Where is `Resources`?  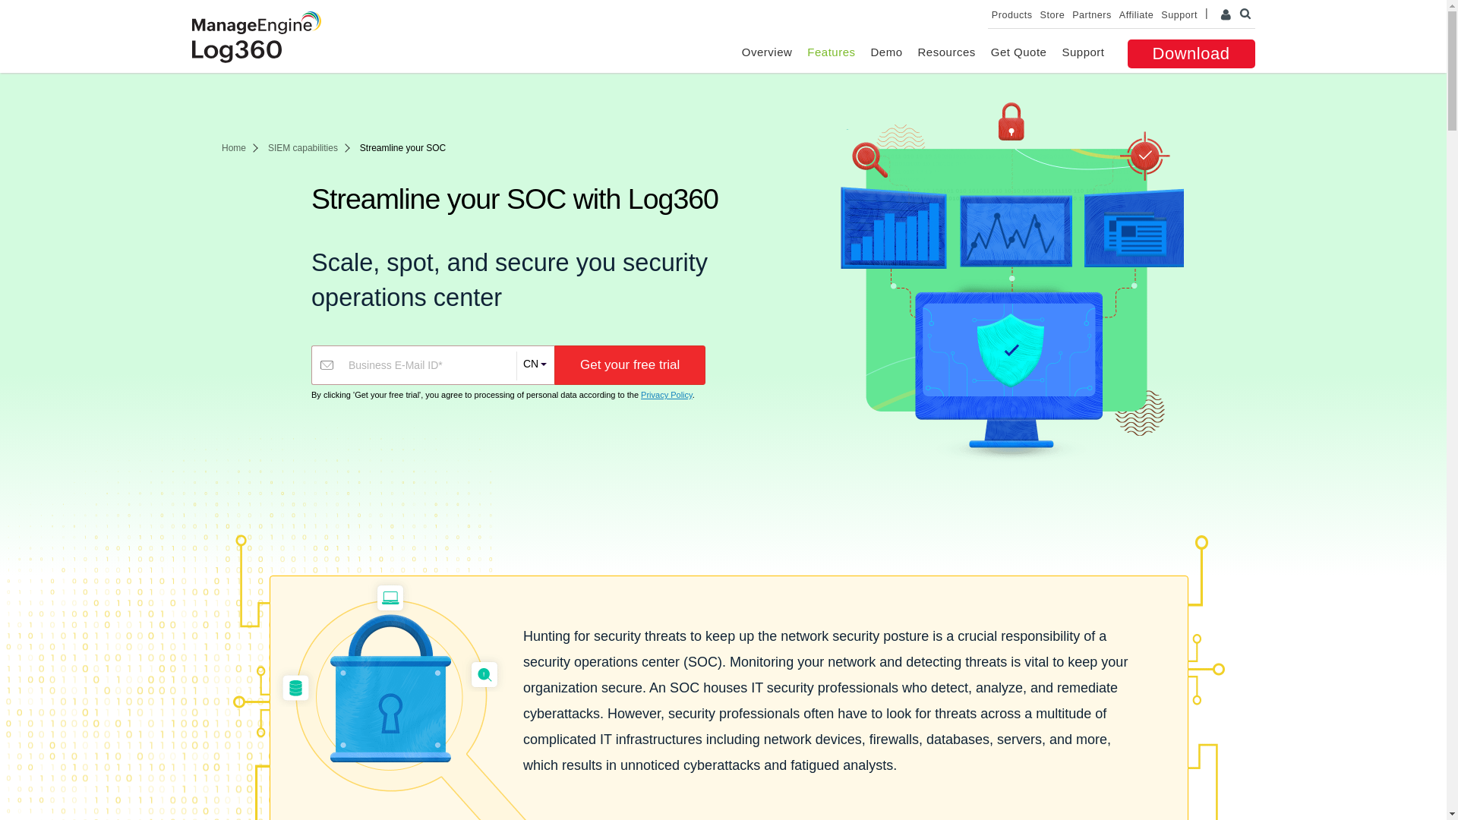
Resources is located at coordinates (946, 52).